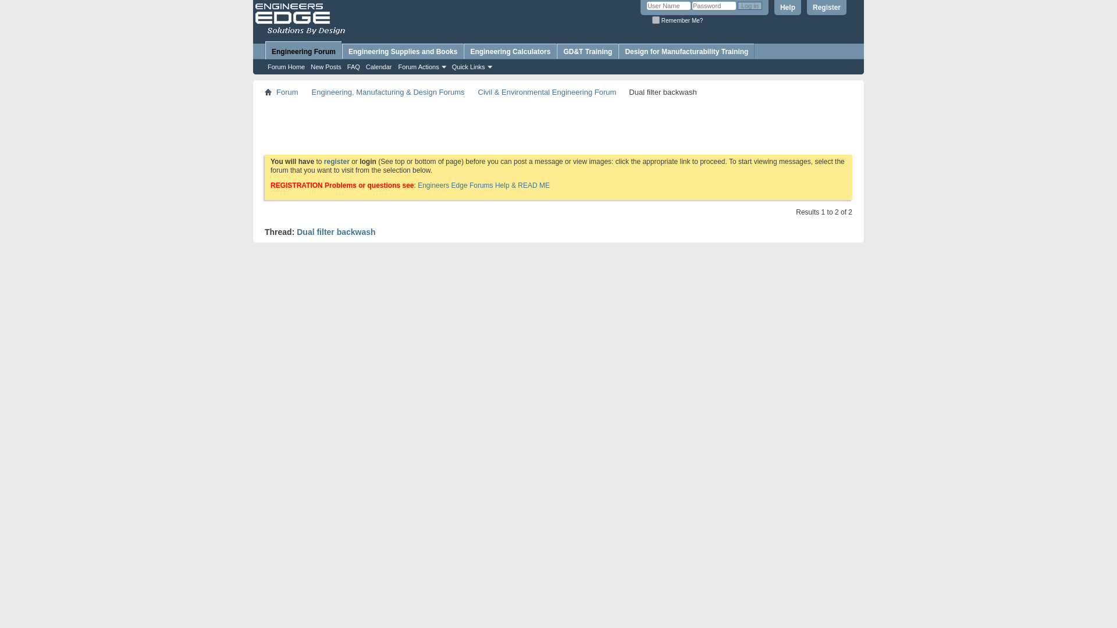 The width and height of the screenshot is (1117, 628). I want to click on register, so click(336, 162).